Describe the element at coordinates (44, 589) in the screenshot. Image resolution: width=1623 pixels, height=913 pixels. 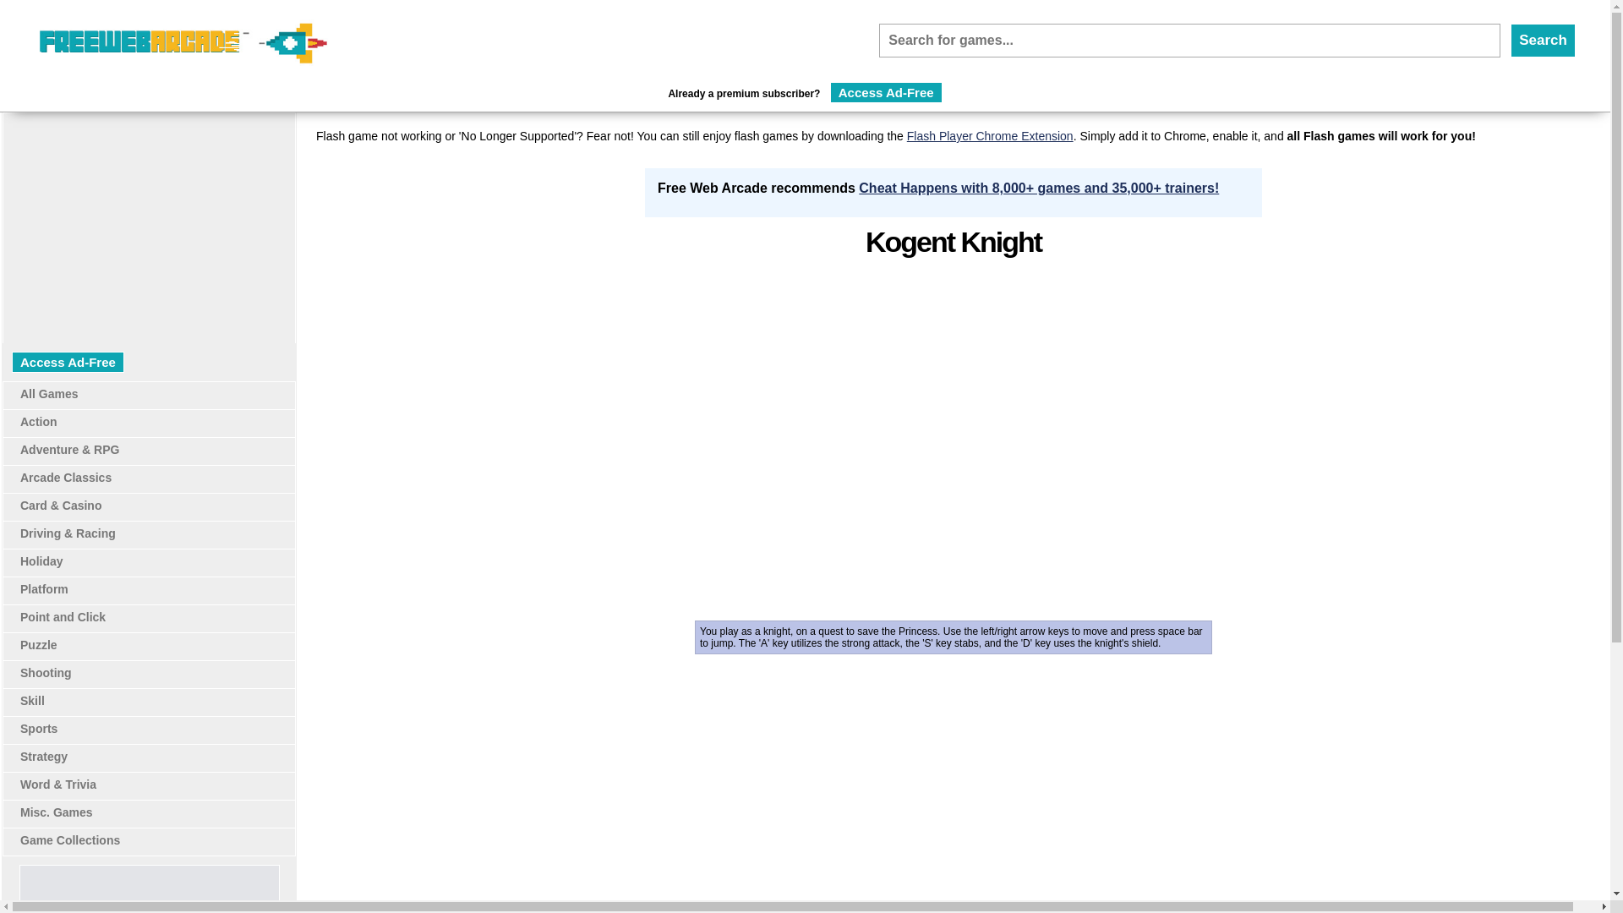
I see `Platform` at that location.